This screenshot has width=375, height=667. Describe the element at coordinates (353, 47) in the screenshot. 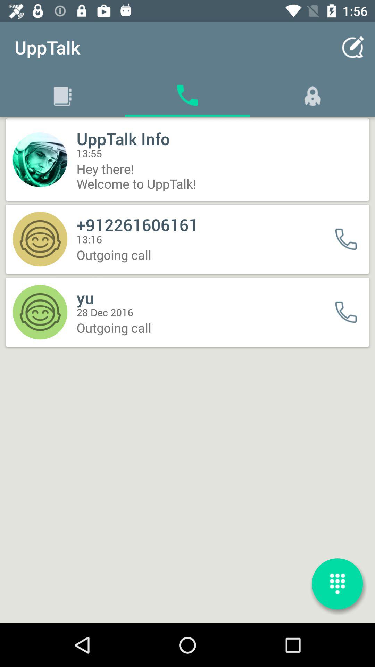

I see `select item to the right of the upptalk` at that location.